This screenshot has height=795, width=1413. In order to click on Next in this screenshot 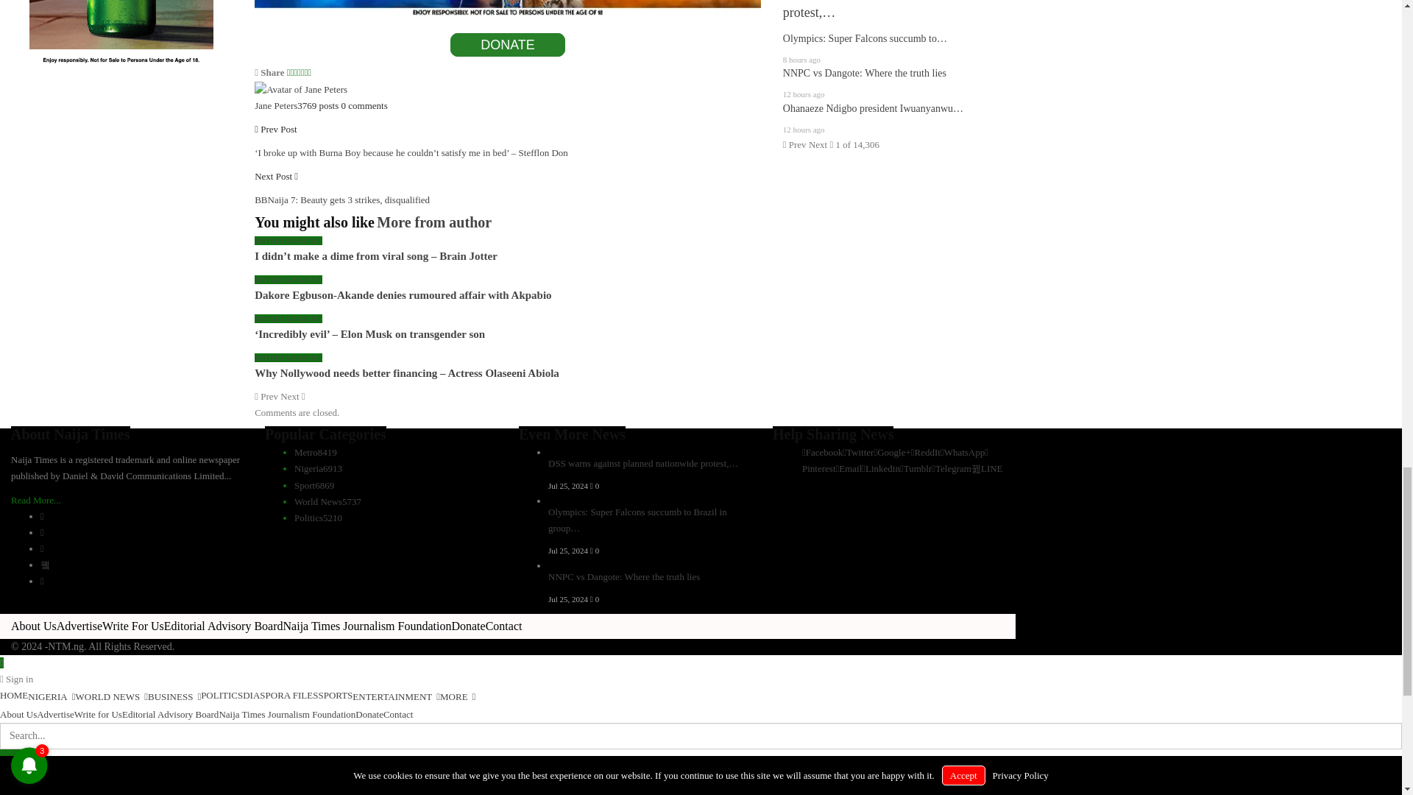, I will do `click(292, 396)`.